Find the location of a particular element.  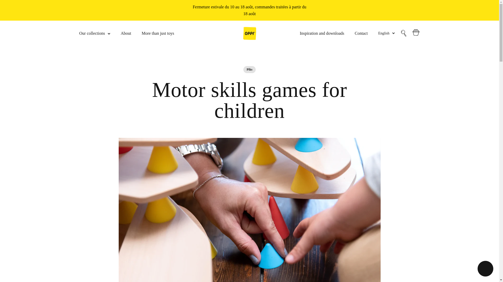

Inspiration and downloads is located at coordinates (322, 33).